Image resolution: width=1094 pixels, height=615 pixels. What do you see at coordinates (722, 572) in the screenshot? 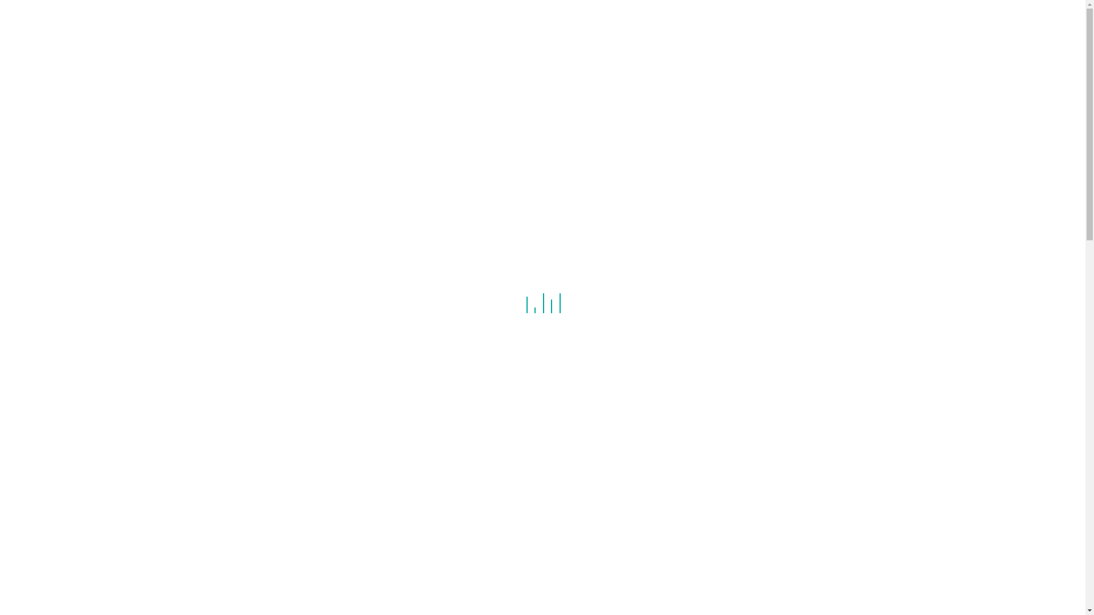
I see `Health News` at bounding box center [722, 572].